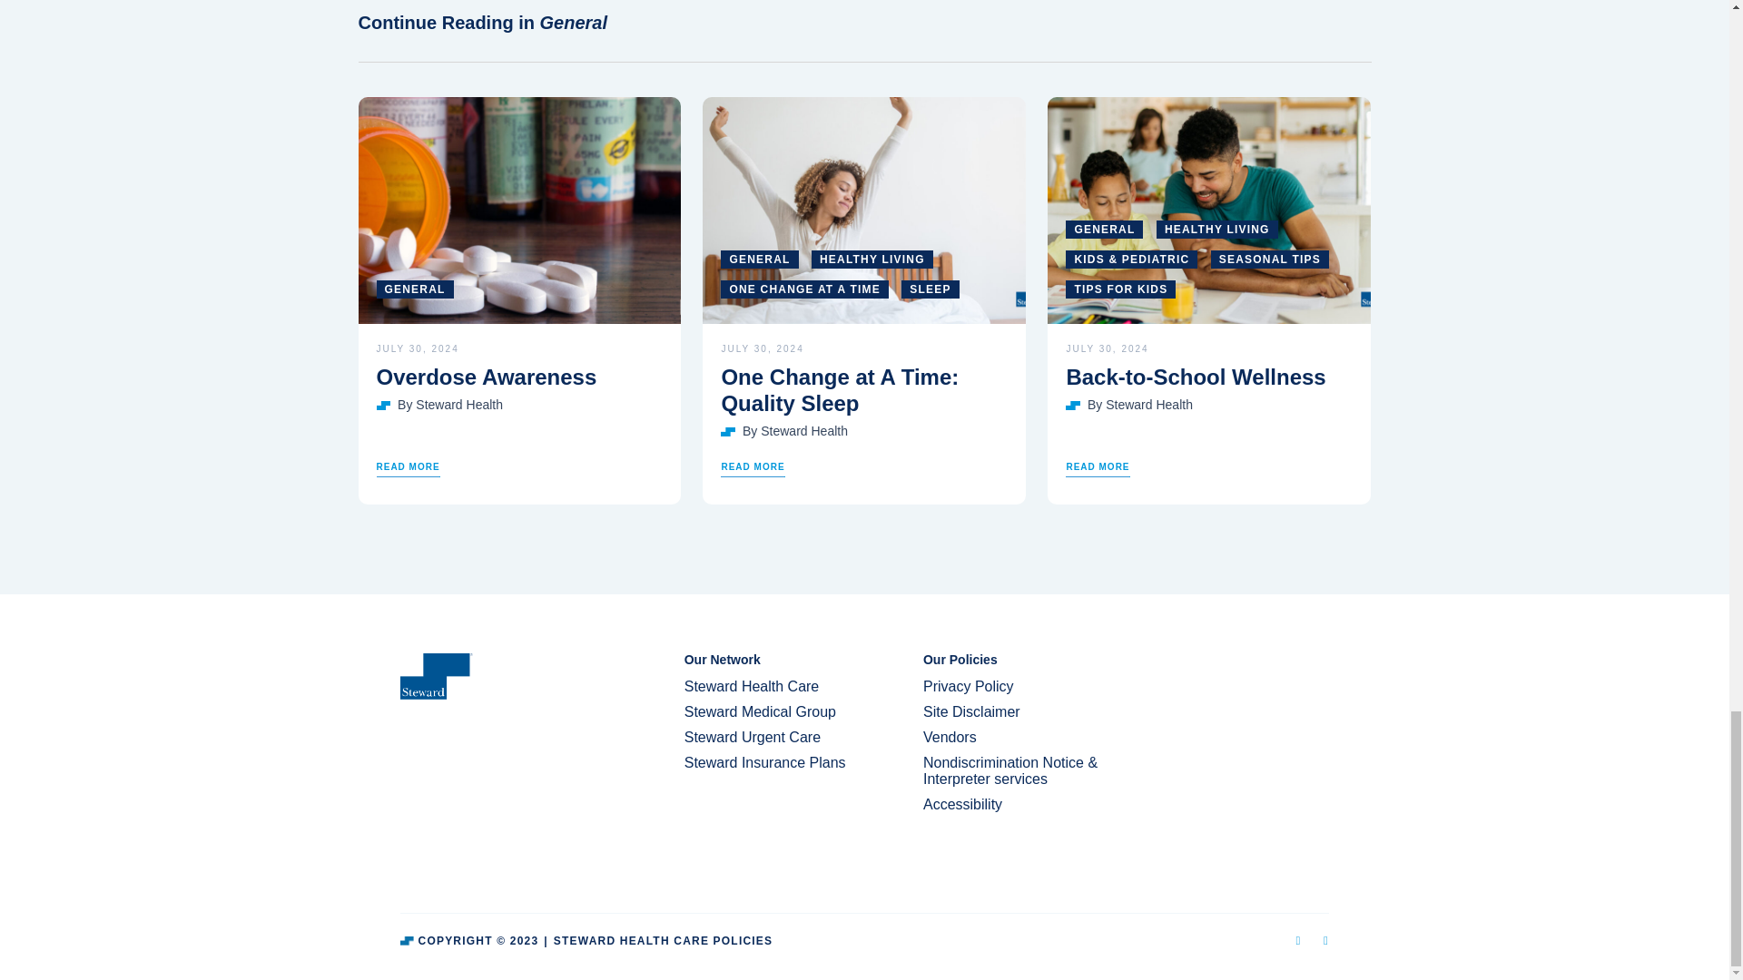 Image resolution: width=1743 pixels, height=980 pixels. Describe the element at coordinates (1120, 289) in the screenshot. I see `TIPS FOR KIDS` at that location.